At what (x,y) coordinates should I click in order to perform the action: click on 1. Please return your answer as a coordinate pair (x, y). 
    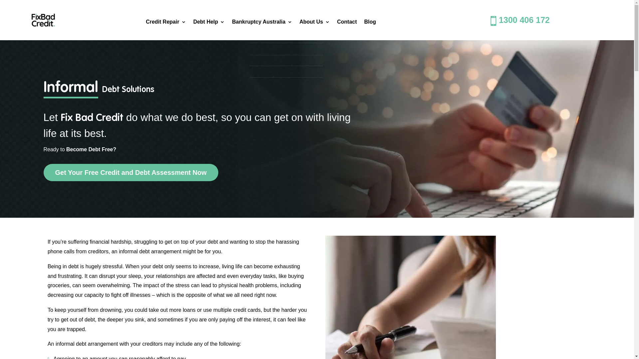
    Looking at the image, I should click on (43, 20).